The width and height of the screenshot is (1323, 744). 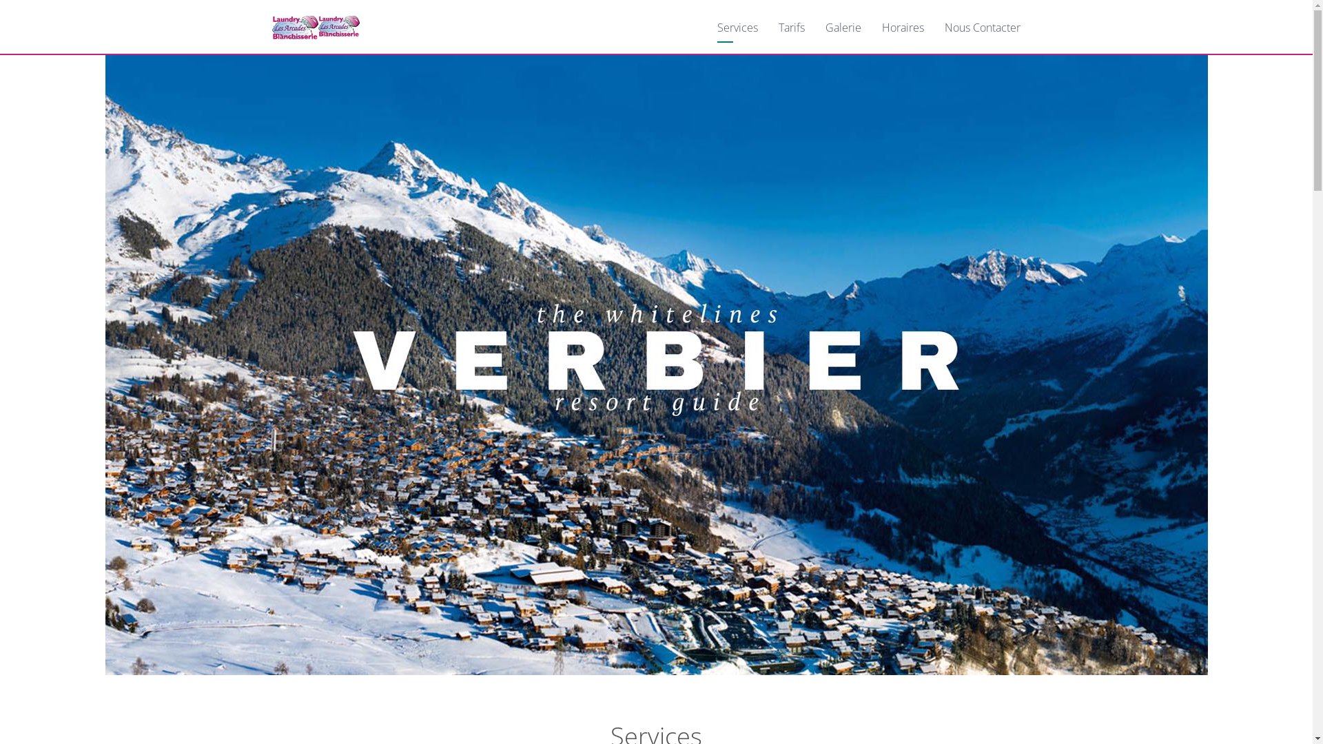 What do you see at coordinates (792, 28) in the screenshot?
I see `Tarifs` at bounding box center [792, 28].